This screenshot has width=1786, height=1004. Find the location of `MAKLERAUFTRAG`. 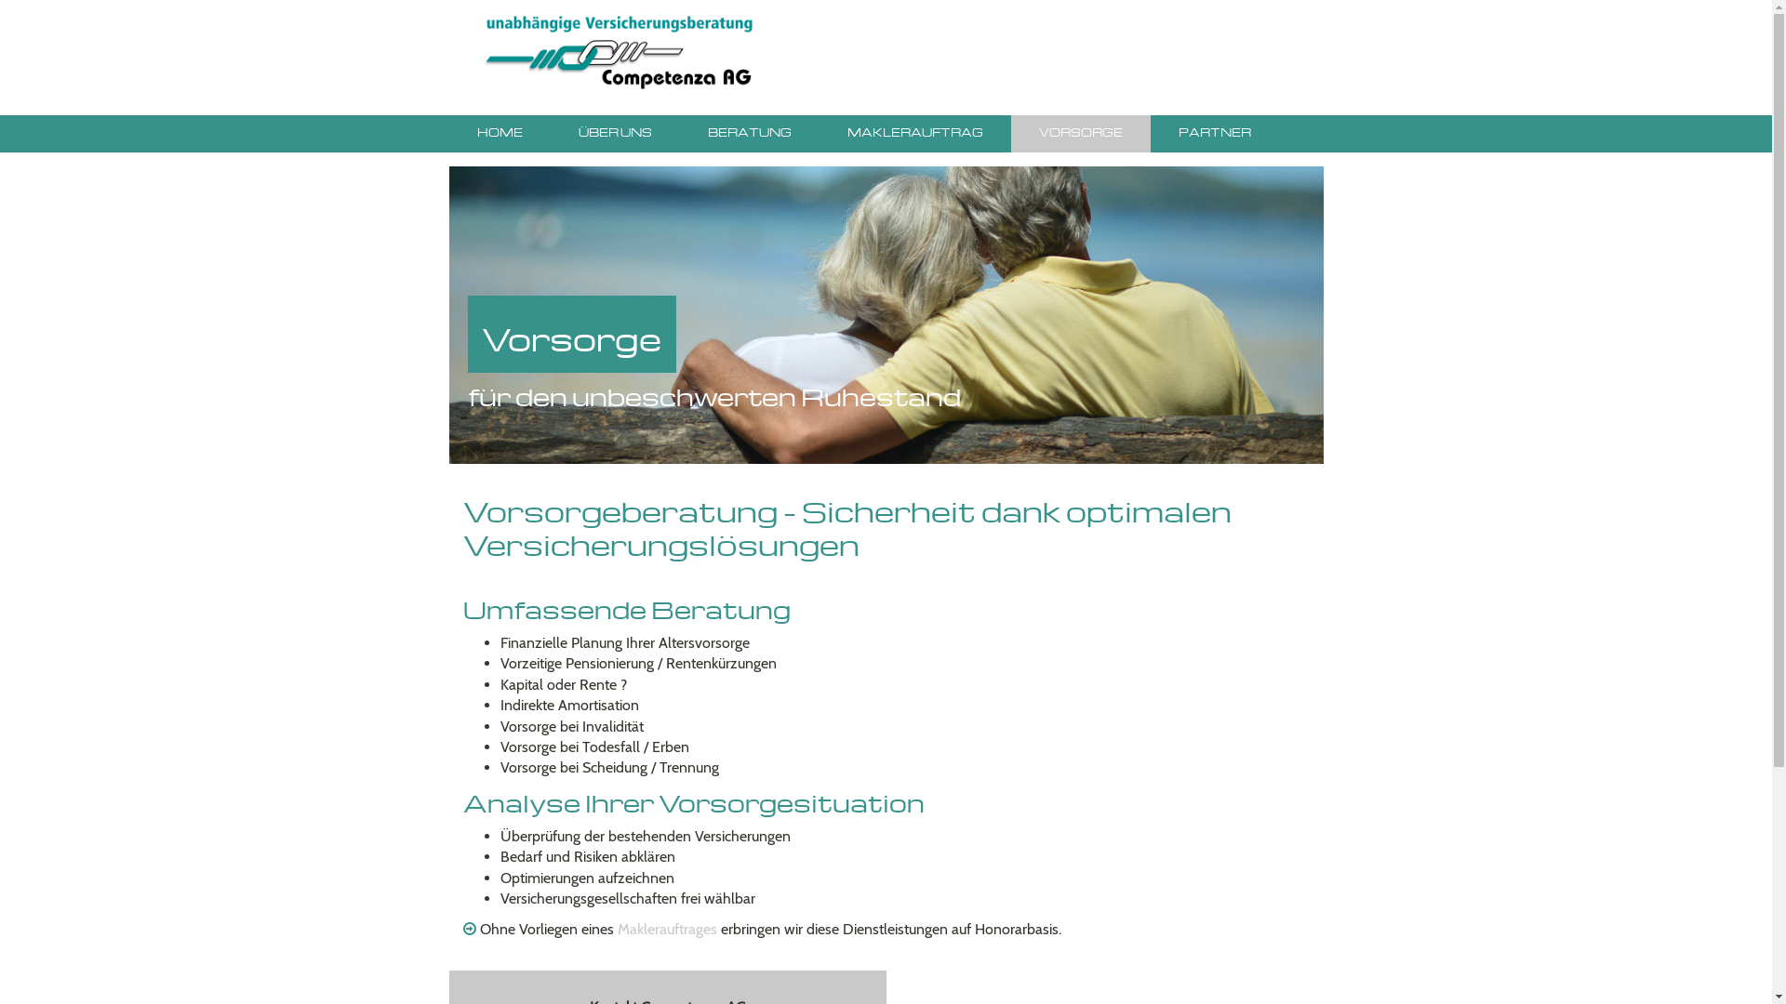

MAKLERAUFTRAG is located at coordinates (914, 134).